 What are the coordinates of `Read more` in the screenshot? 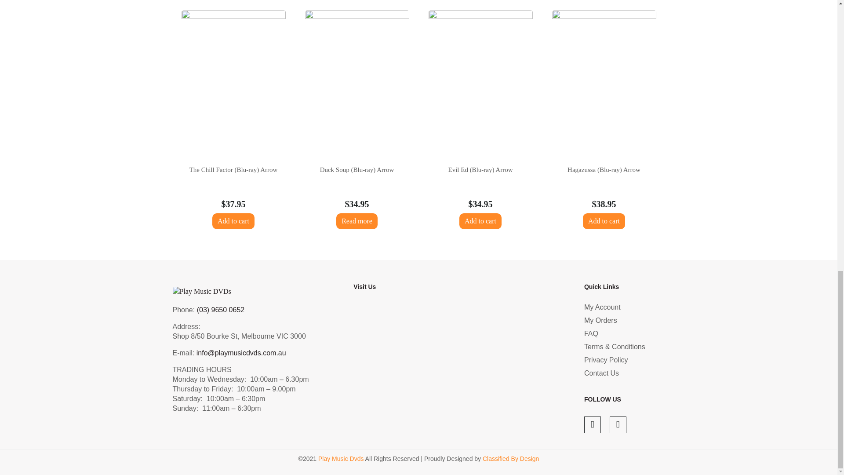 It's located at (357, 221).